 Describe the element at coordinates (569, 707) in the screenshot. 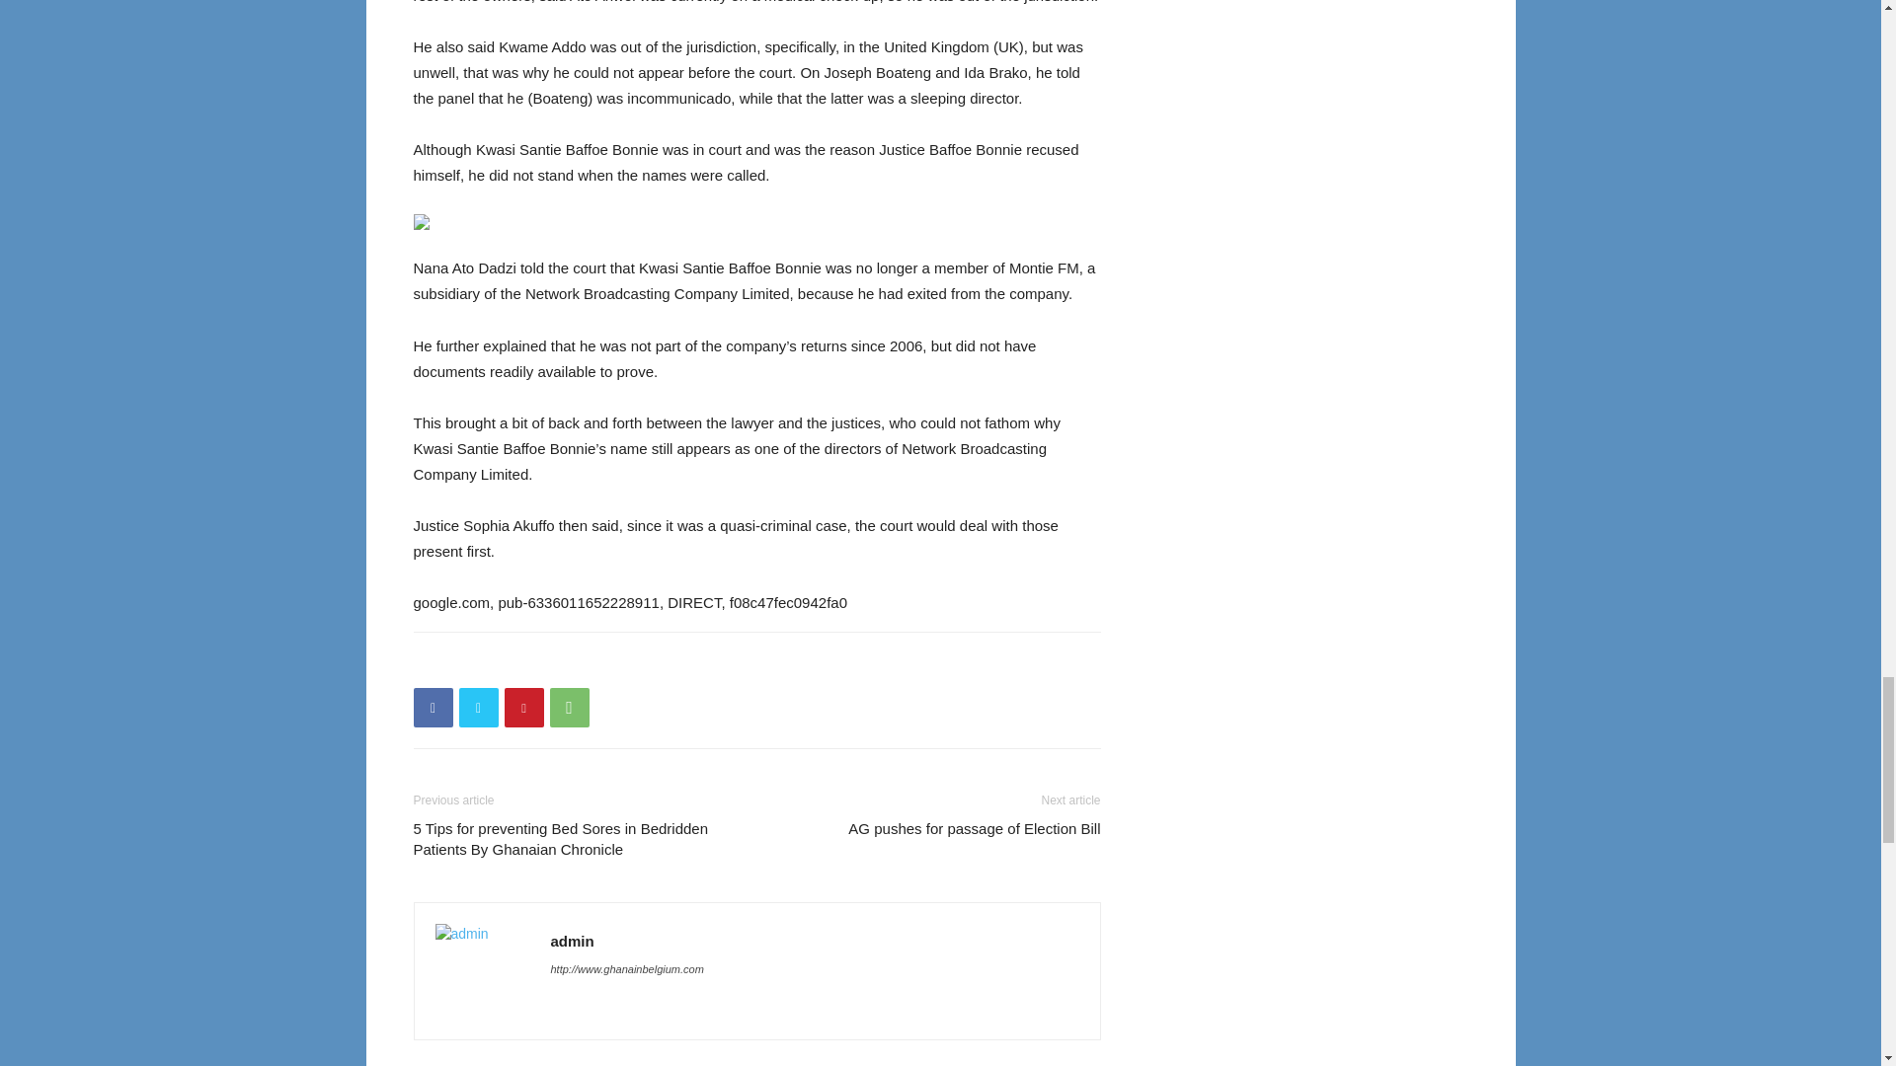

I see `WhatsApp` at that location.